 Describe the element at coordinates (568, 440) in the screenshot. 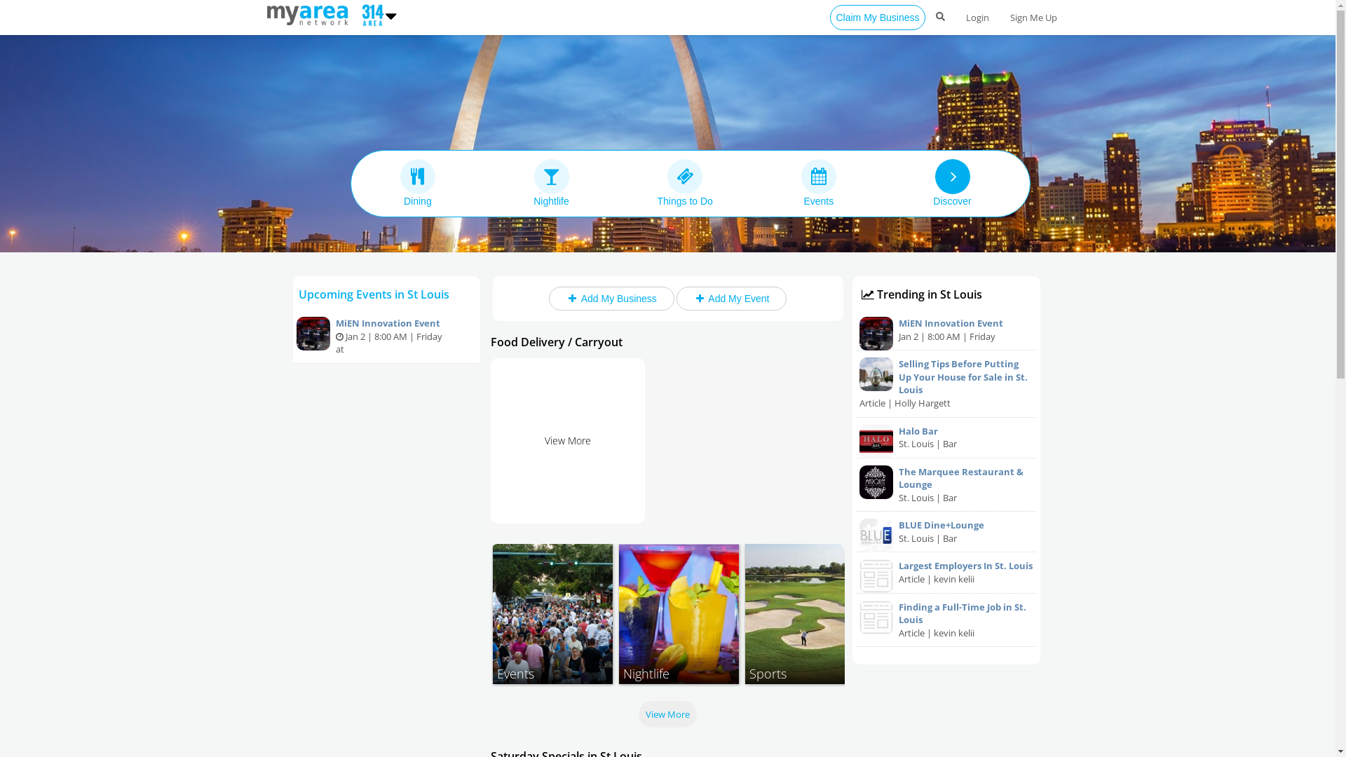

I see `View More` at that location.